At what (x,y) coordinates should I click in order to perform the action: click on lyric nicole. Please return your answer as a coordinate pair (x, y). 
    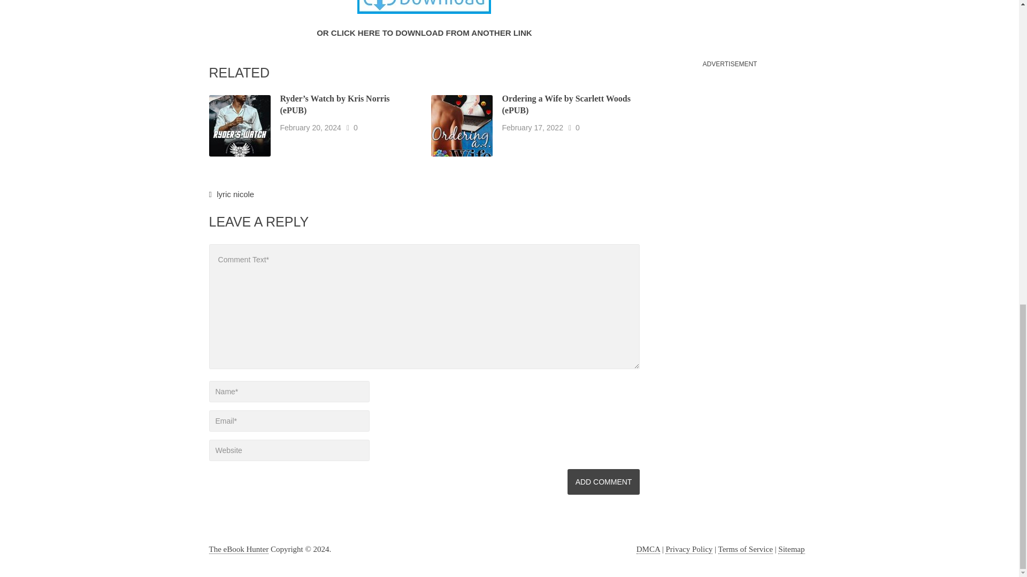
    Looking at the image, I should click on (235, 194).